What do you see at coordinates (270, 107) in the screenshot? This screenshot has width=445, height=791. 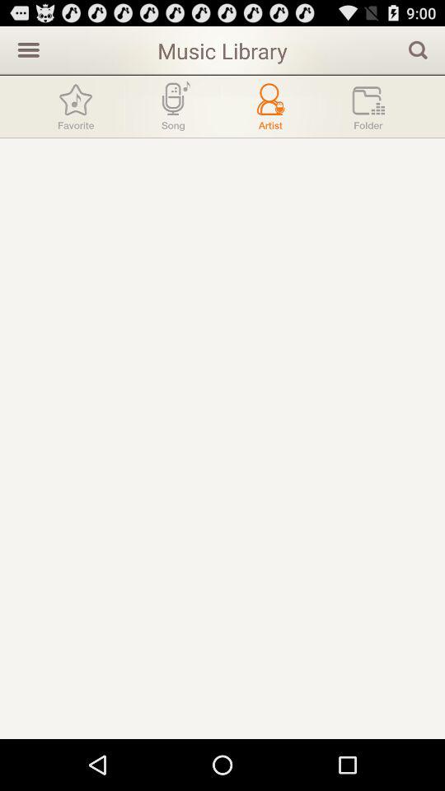 I see `artist menu` at bounding box center [270, 107].